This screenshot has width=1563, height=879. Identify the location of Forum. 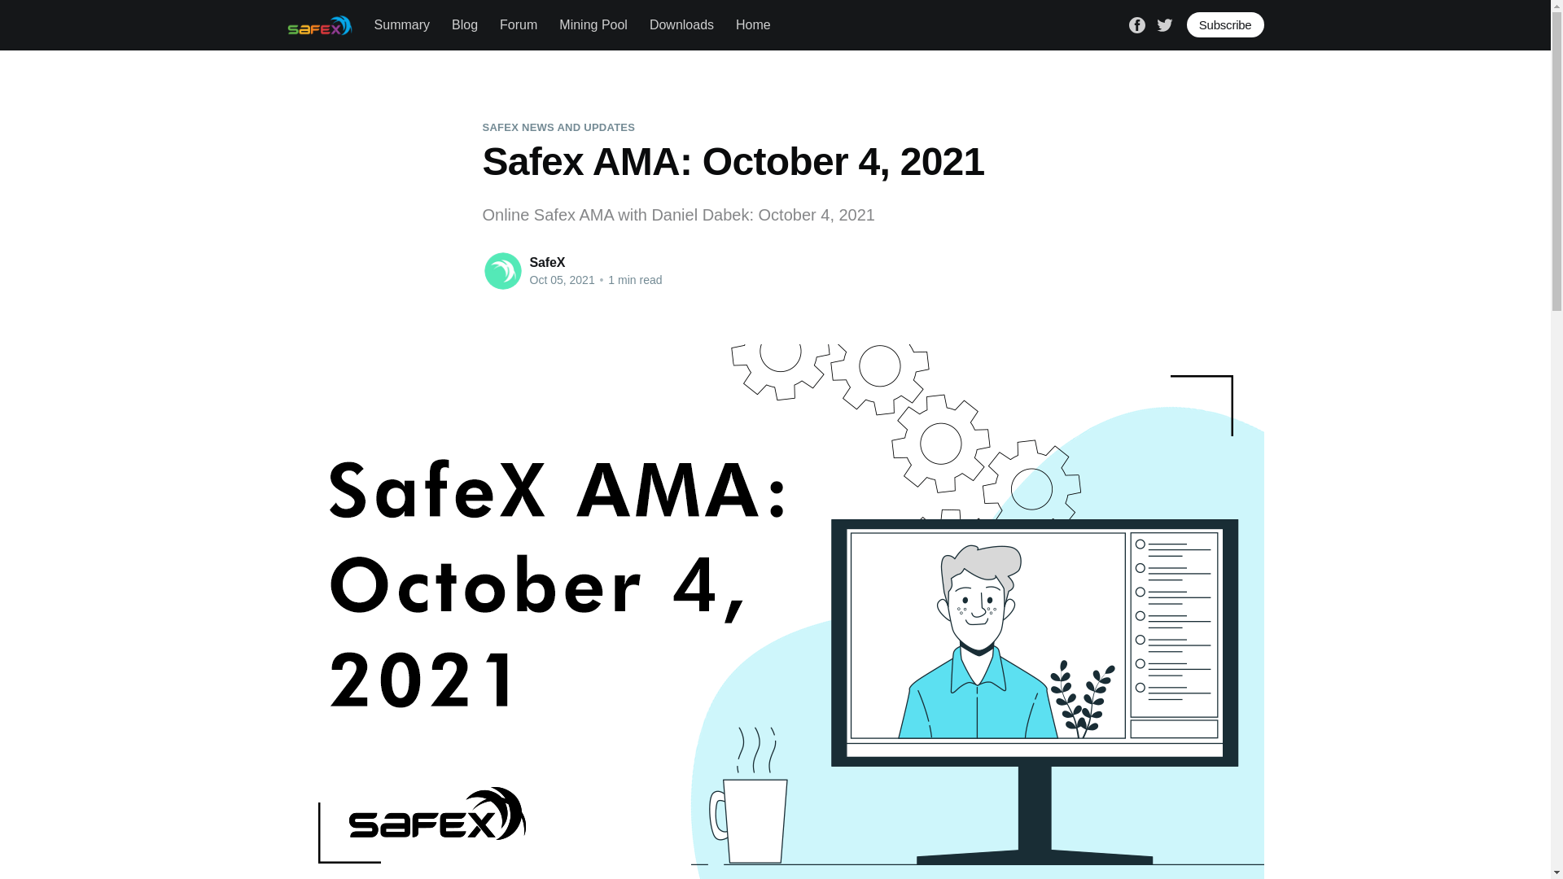
(519, 24).